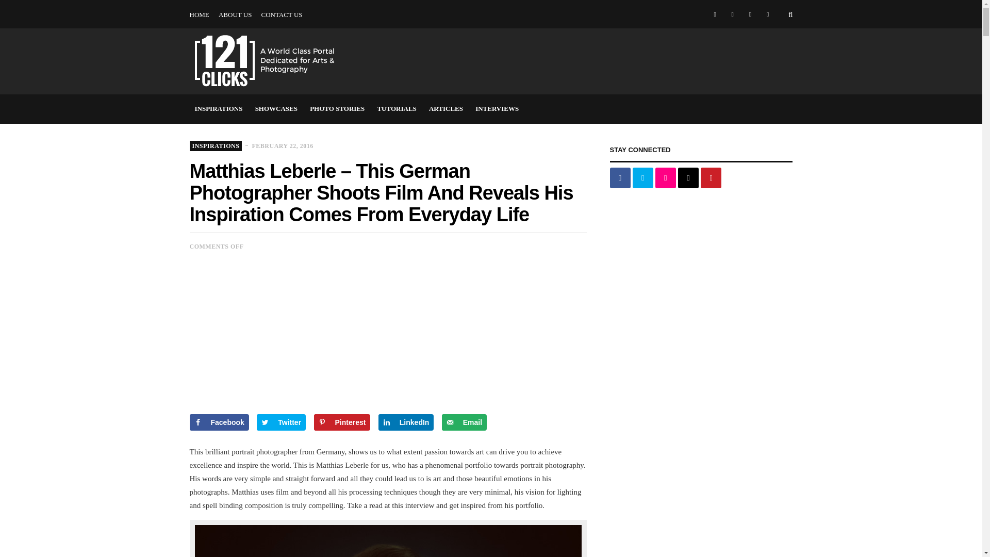 The width and height of the screenshot is (990, 557). What do you see at coordinates (533, 1) in the screenshot?
I see `SHOWCASES` at bounding box center [533, 1].